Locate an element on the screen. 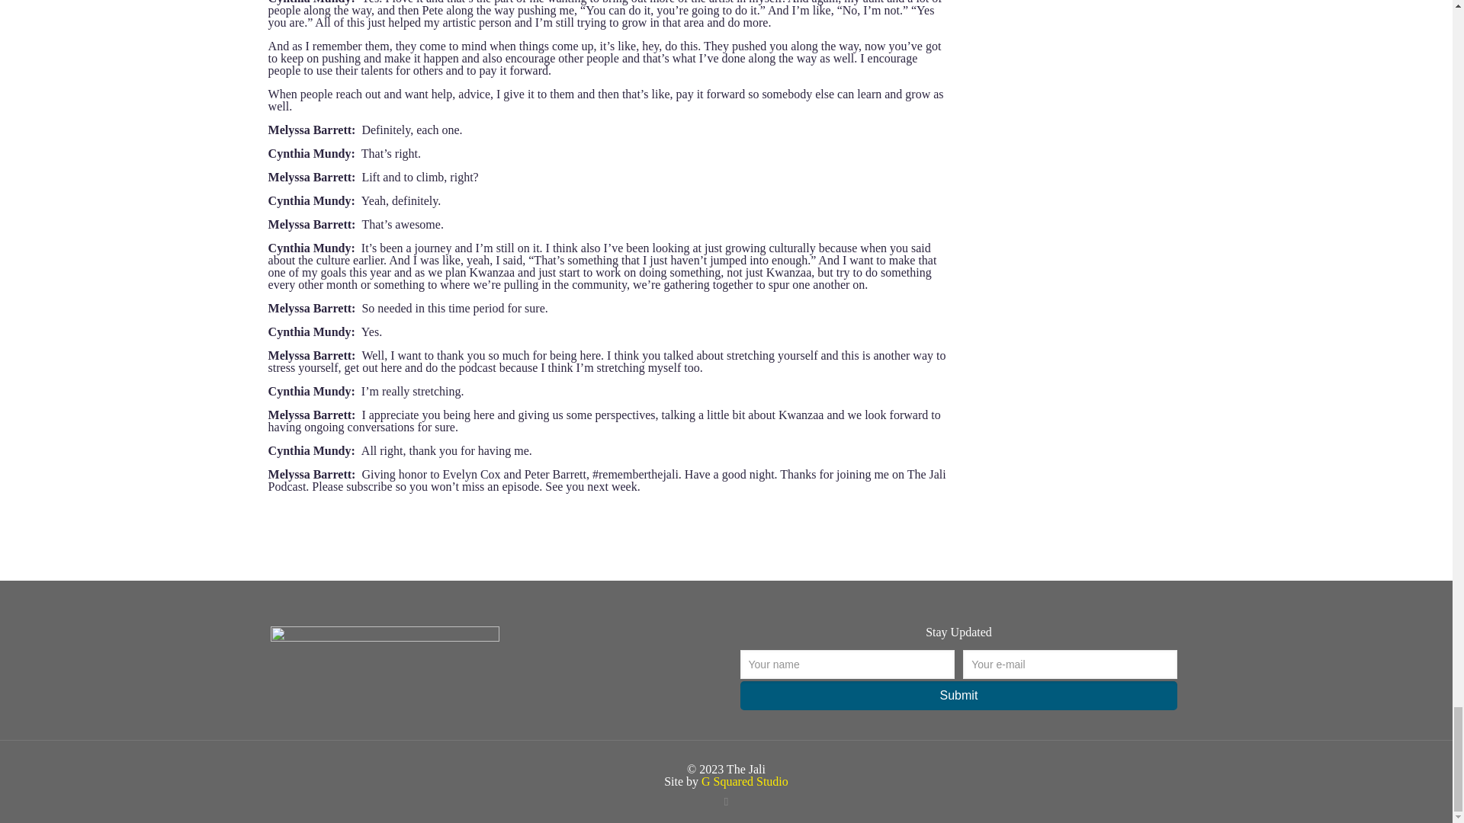 Image resolution: width=1464 pixels, height=823 pixels. Submit is located at coordinates (958, 696).